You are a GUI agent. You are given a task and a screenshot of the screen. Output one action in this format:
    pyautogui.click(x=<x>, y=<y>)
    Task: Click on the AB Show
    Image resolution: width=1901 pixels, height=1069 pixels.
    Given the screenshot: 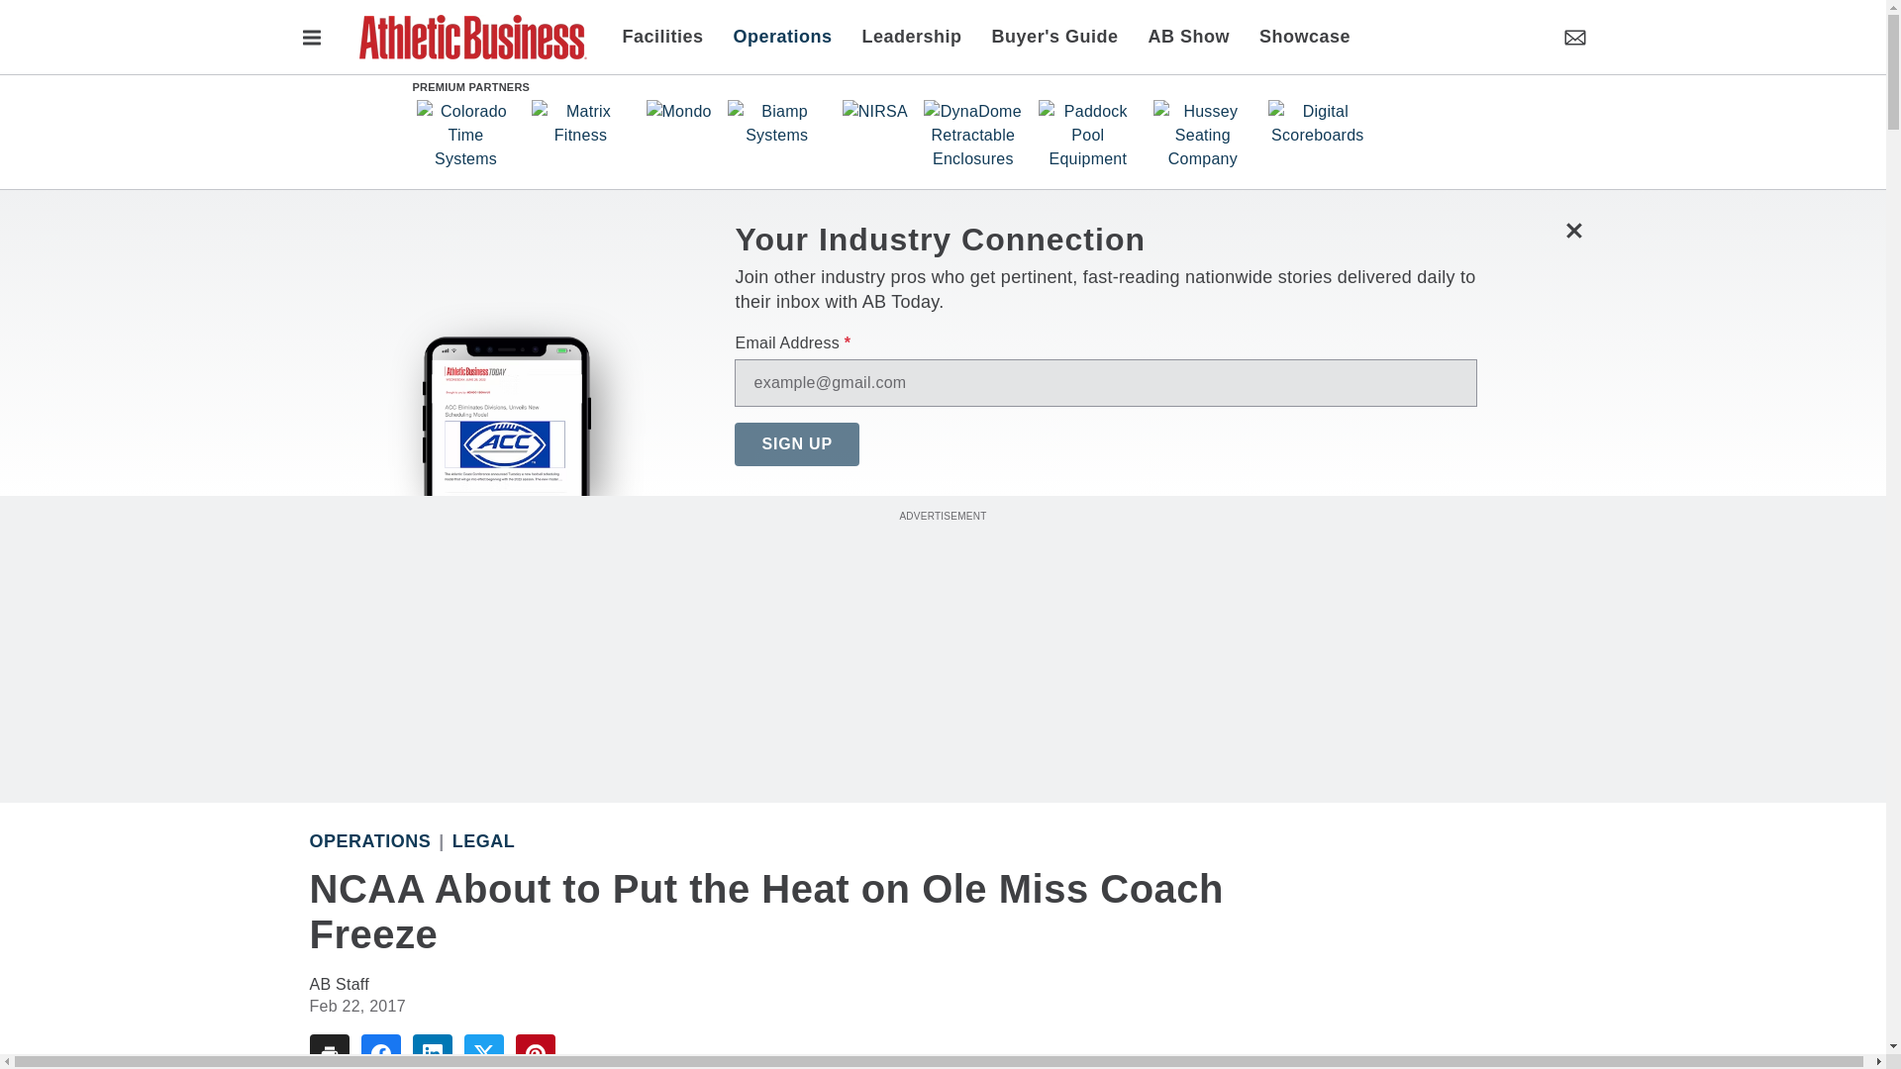 What is the action you would take?
    pyautogui.click(x=1188, y=36)
    